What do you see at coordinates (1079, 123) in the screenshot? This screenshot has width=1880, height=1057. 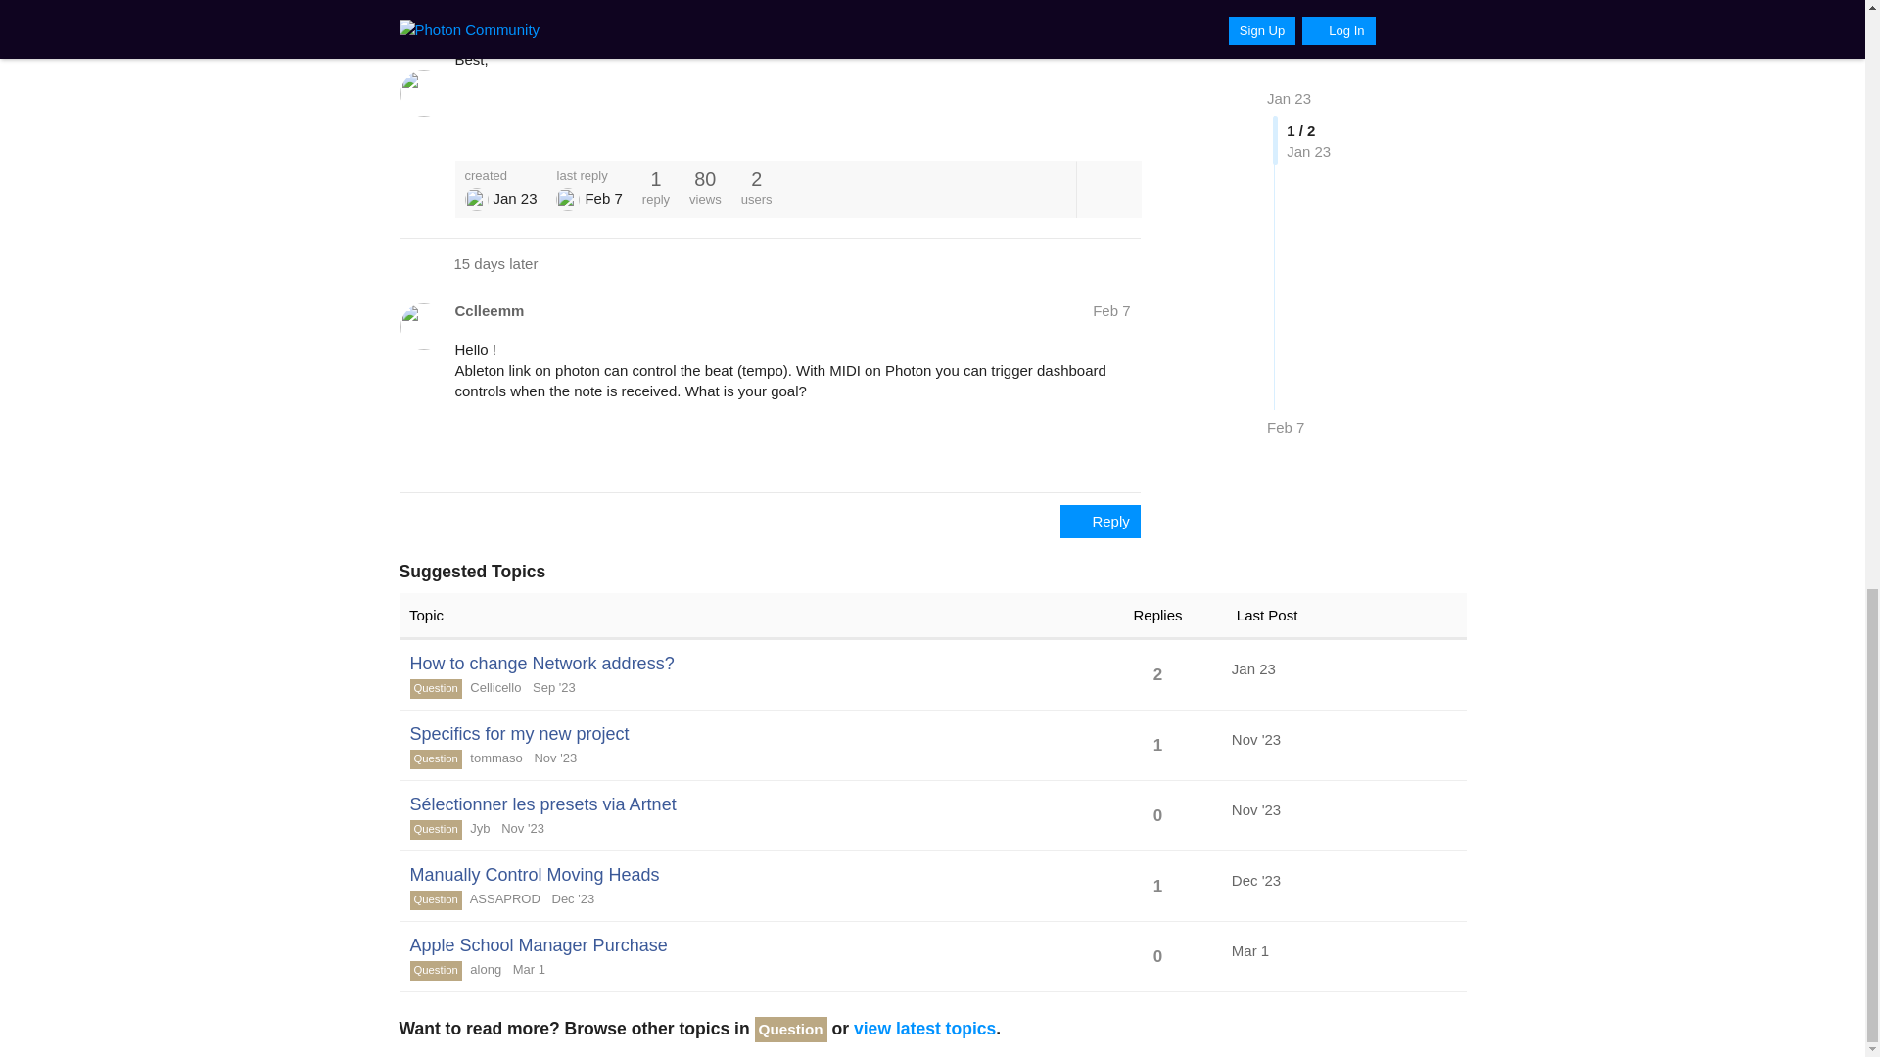 I see `like this post` at bounding box center [1079, 123].